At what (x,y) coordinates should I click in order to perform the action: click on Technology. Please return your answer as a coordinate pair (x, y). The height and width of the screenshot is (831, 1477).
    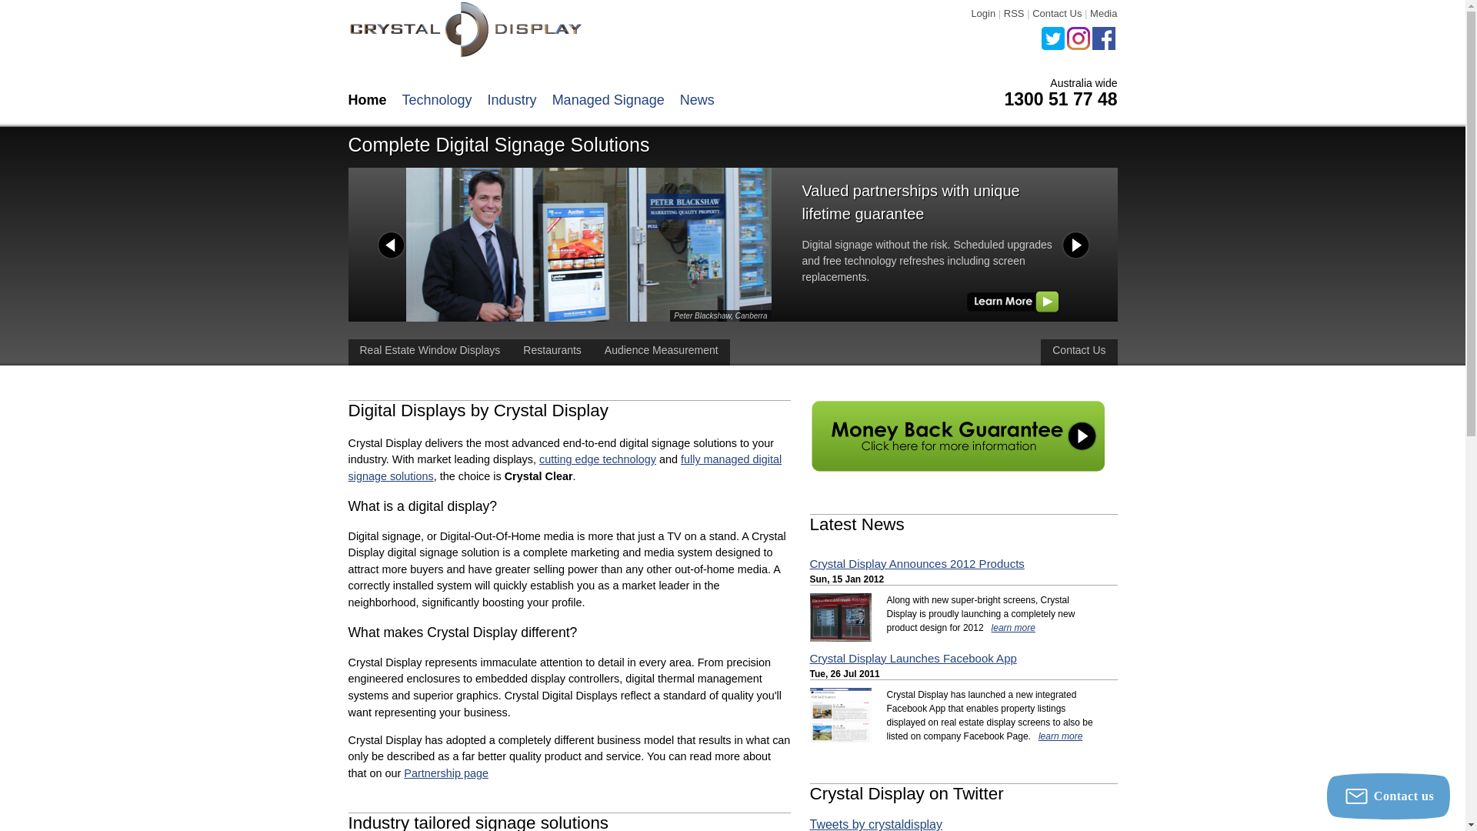
    Looking at the image, I should click on (437, 100).